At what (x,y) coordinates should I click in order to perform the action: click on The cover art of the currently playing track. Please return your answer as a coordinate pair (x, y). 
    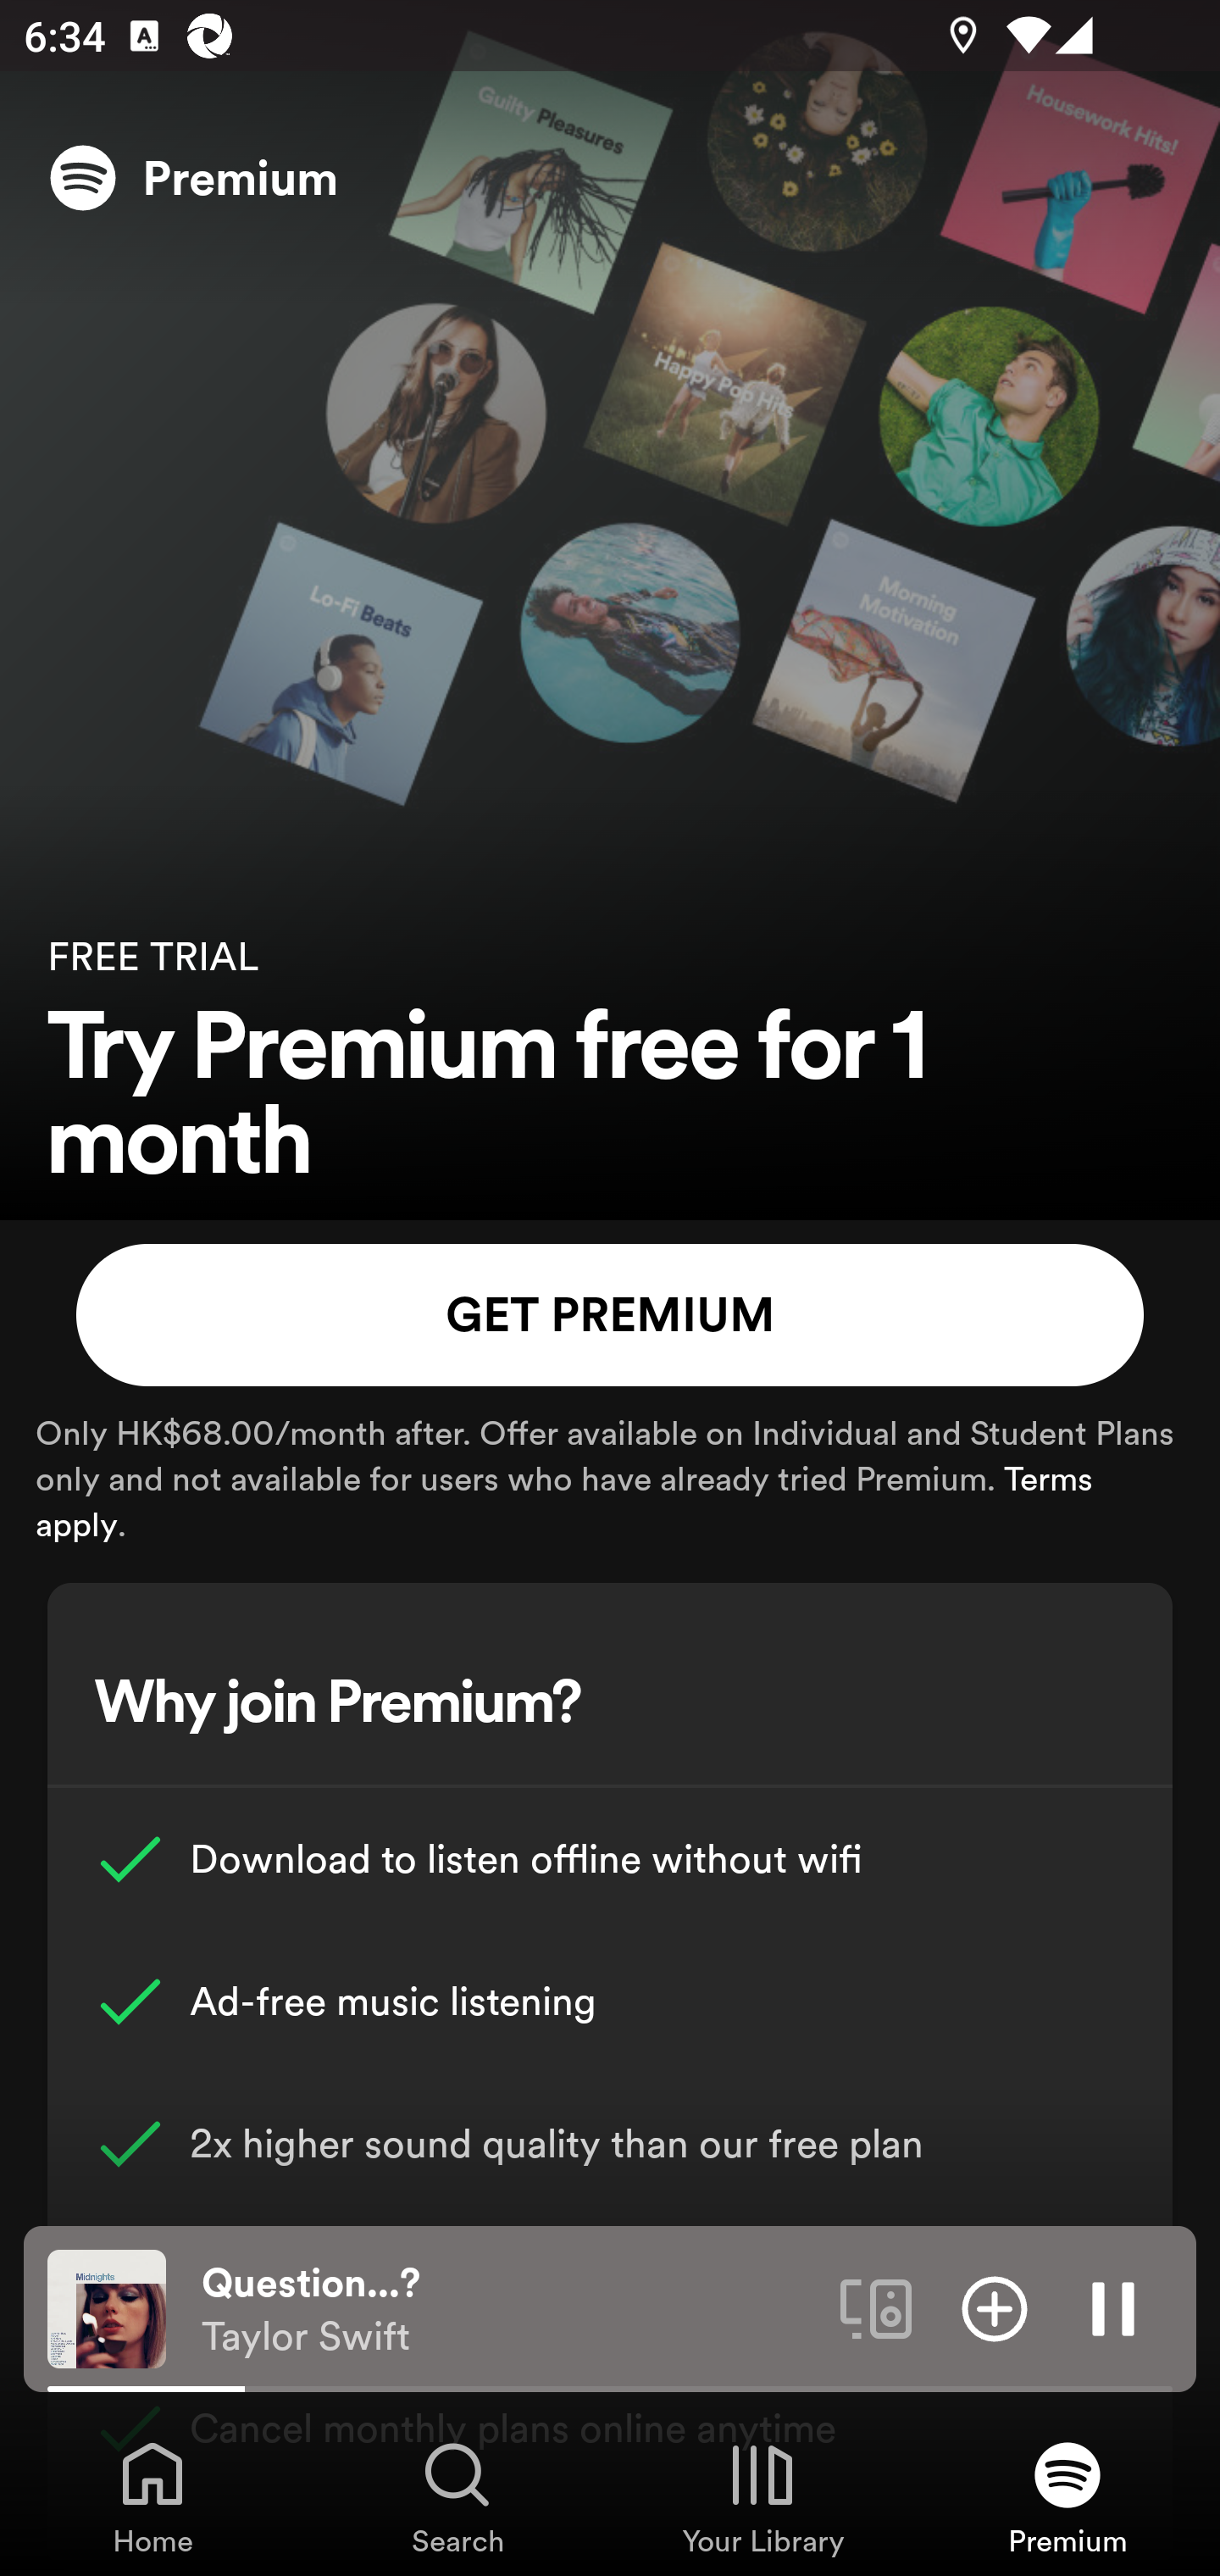
    Looking at the image, I should click on (107, 2307).